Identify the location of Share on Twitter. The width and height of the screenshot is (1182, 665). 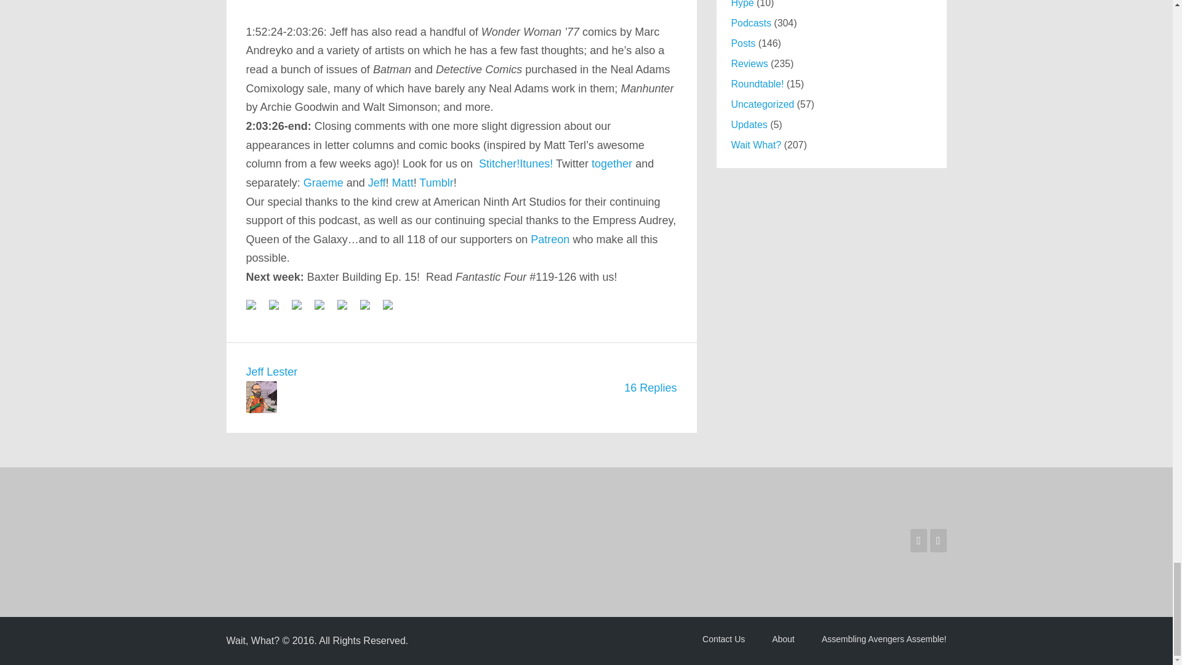
(278, 310).